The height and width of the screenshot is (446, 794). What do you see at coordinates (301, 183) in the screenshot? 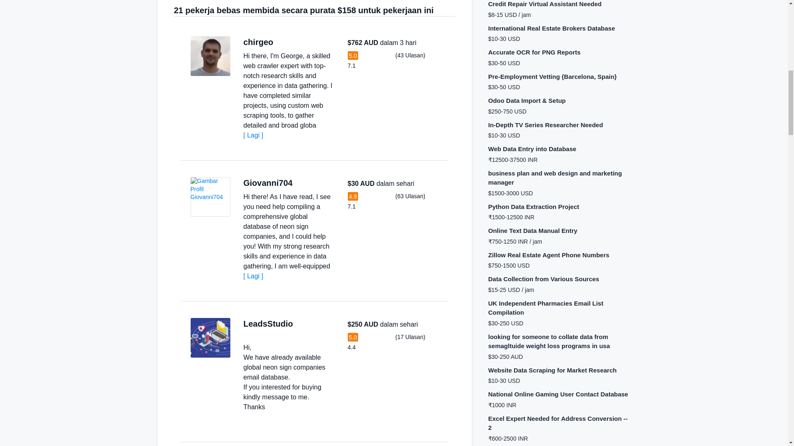
I see `Peru` at bounding box center [301, 183].